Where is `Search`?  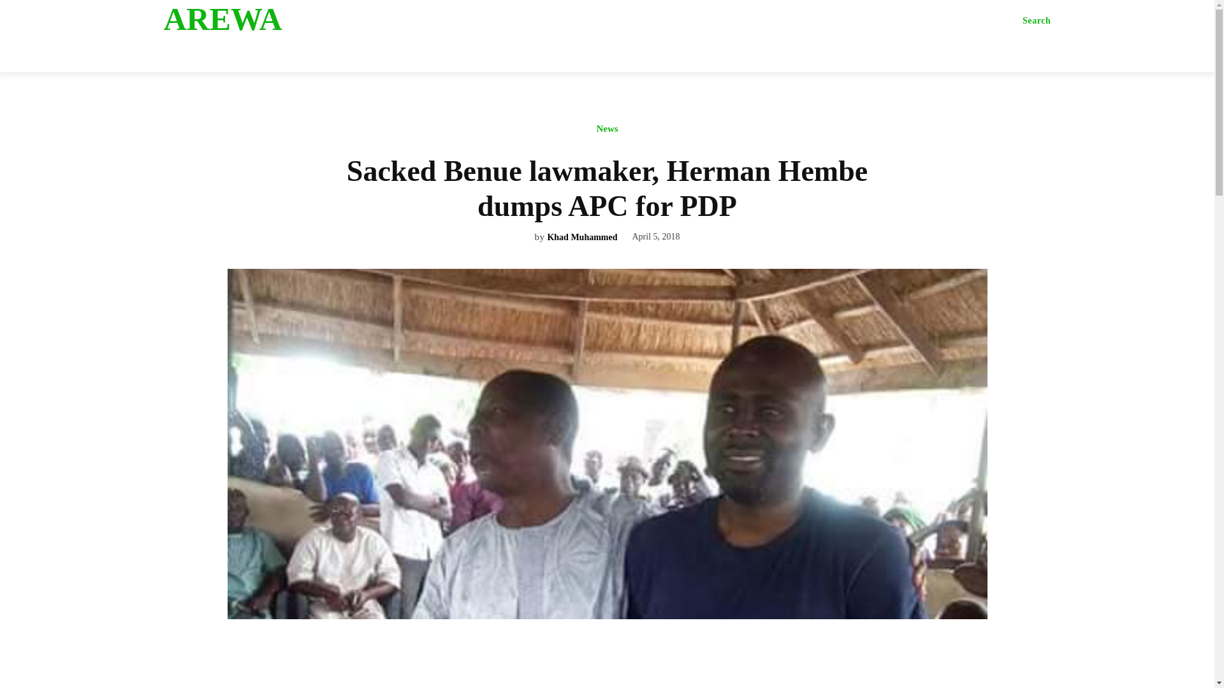 Search is located at coordinates (1037, 20).